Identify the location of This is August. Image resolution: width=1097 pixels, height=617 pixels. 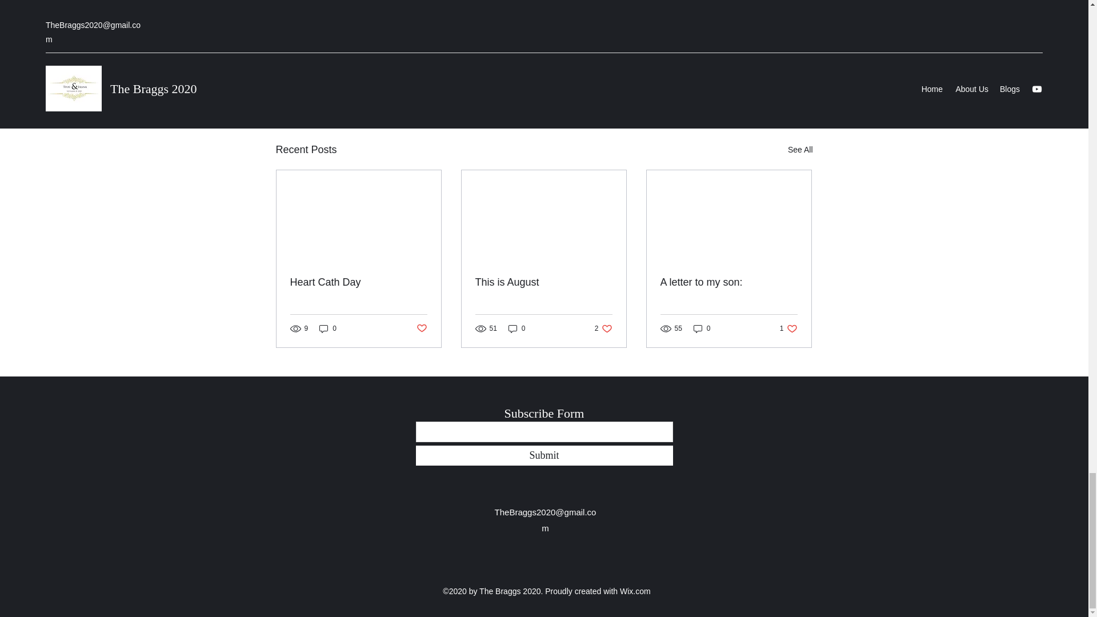
(603, 328).